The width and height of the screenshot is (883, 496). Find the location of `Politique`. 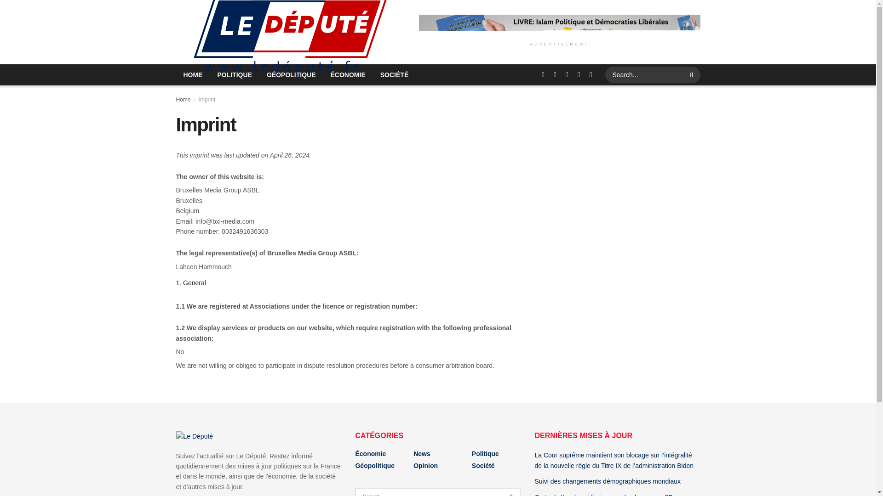

Politique is located at coordinates (485, 453).